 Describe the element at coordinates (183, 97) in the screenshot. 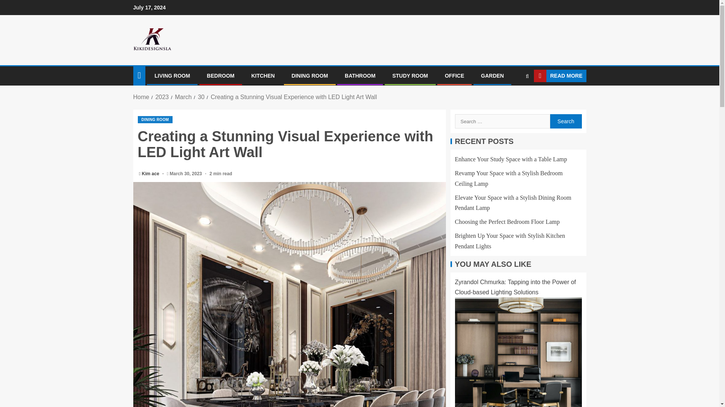

I see `March` at that location.